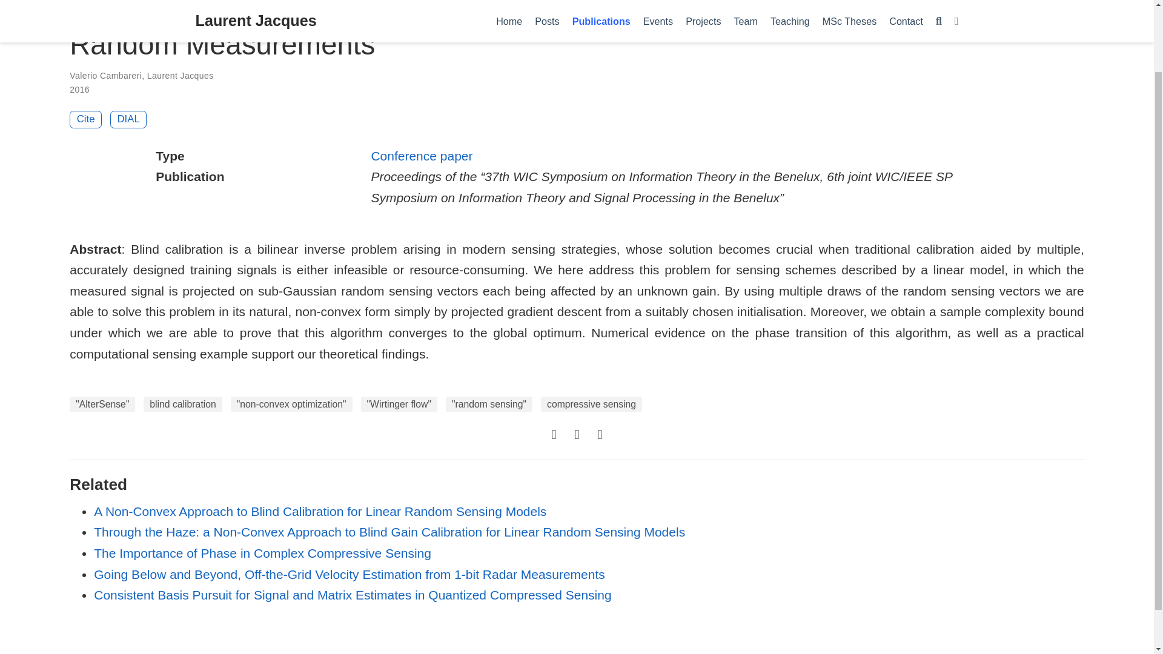 The width and height of the screenshot is (1163, 654). What do you see at coordinates (591, 405) in the screenshot?
I see `compressive sensing` at bounding box center [591, 405].